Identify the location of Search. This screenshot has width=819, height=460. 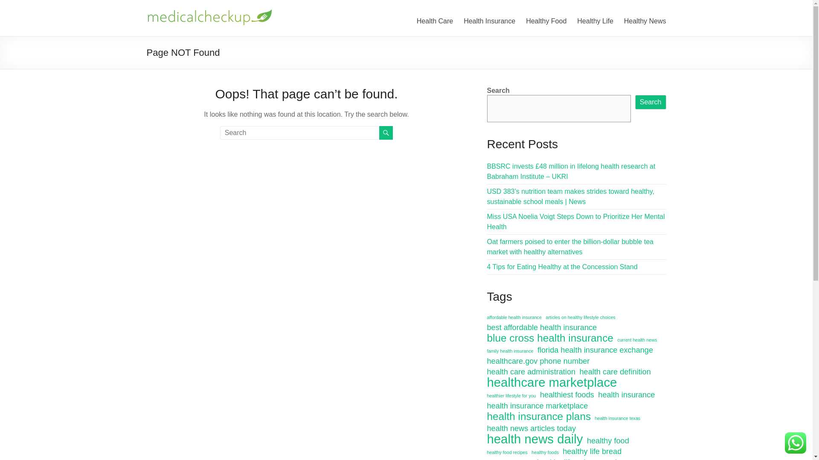
(651, 102).